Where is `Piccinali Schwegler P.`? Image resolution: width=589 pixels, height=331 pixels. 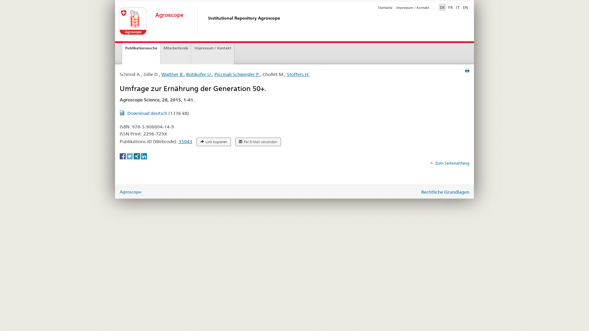 Piccinali Schwegler P. is located at coordinates (237, 74).